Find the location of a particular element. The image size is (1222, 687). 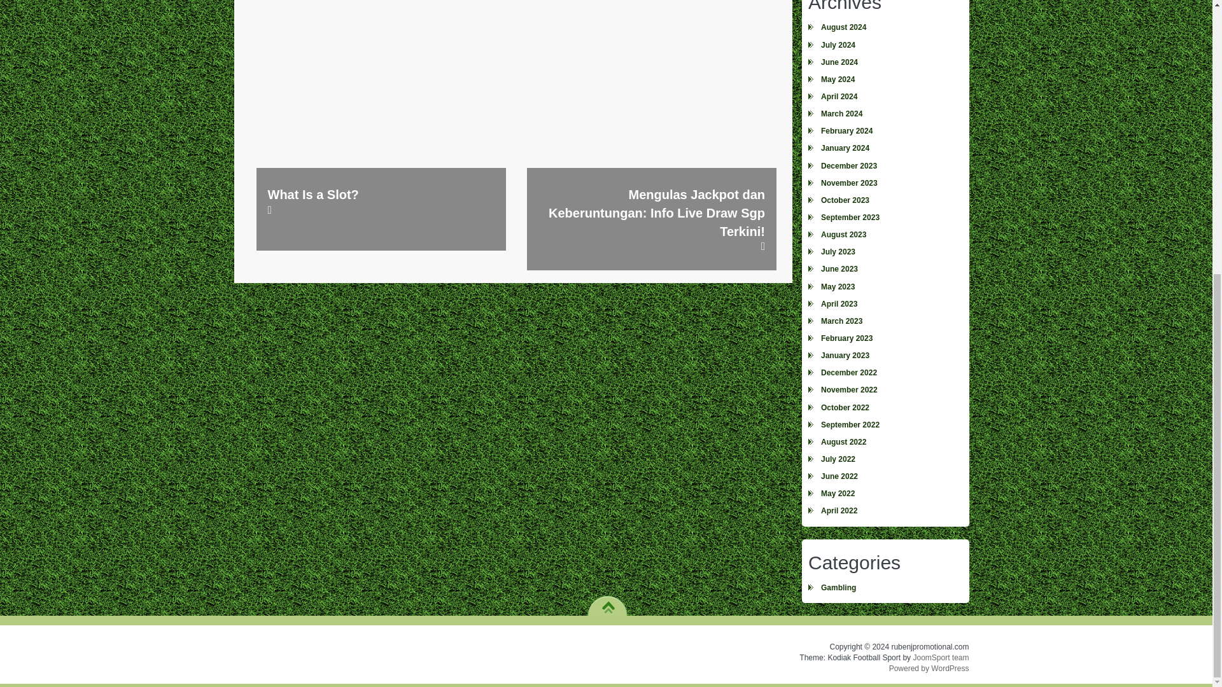

July 2024 is located at coordinates (885, 46).